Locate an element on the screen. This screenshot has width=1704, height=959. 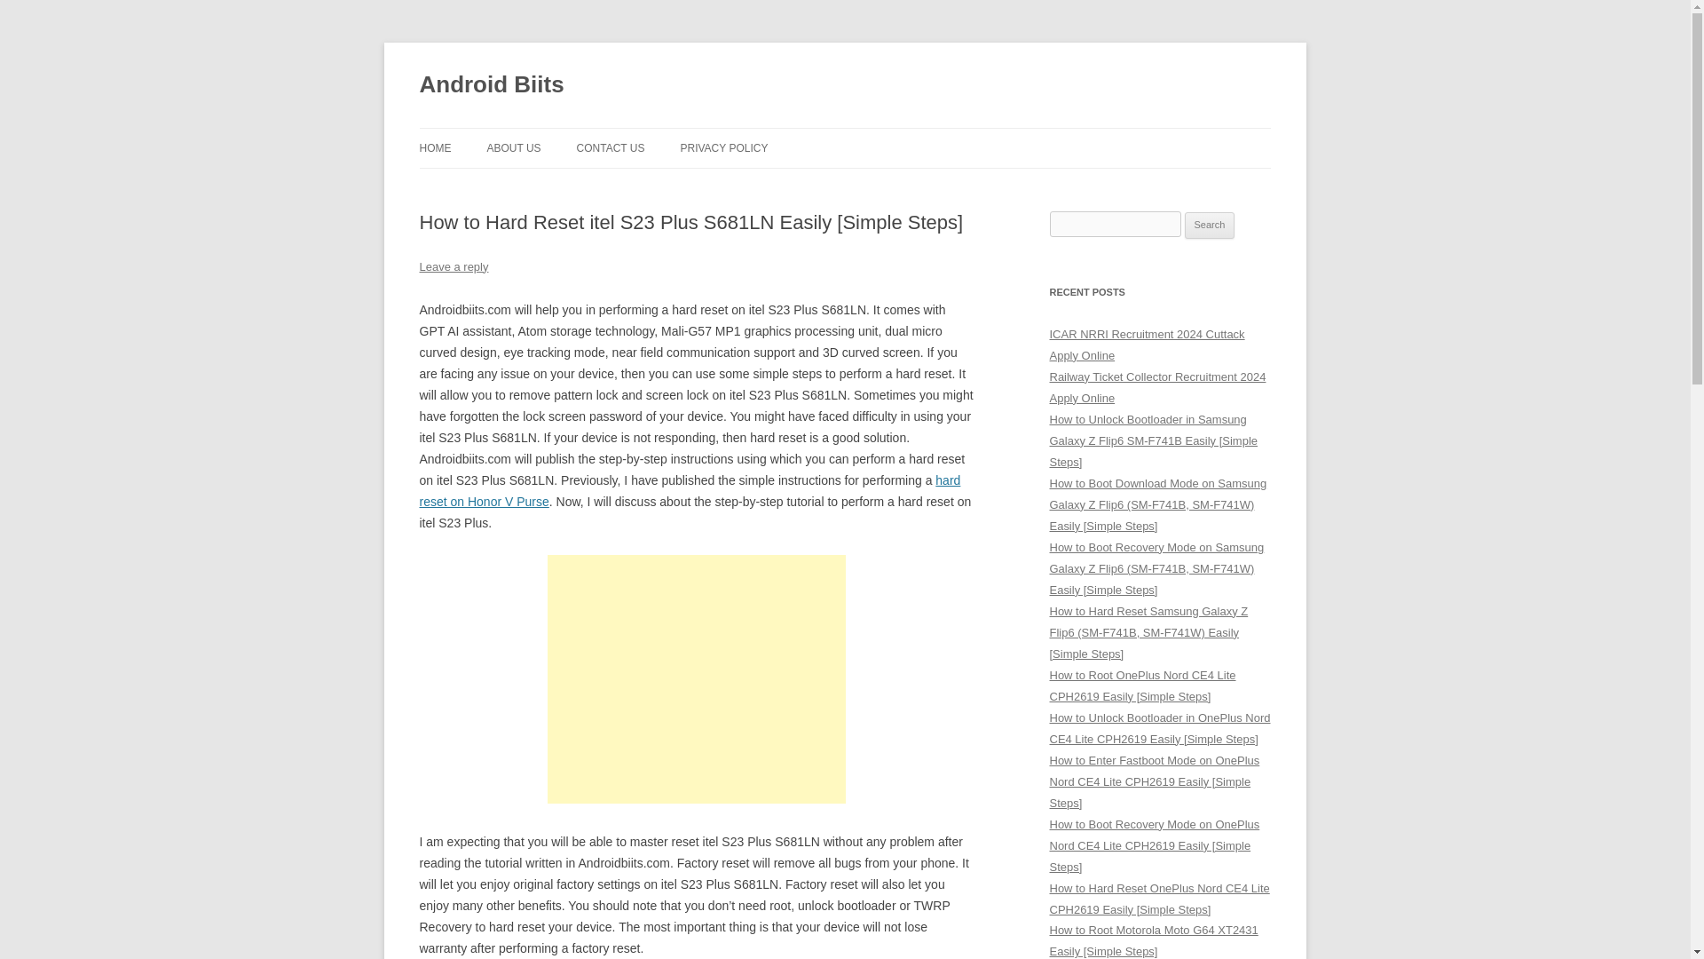
Leave a reply is located at coordinates (453, 266).